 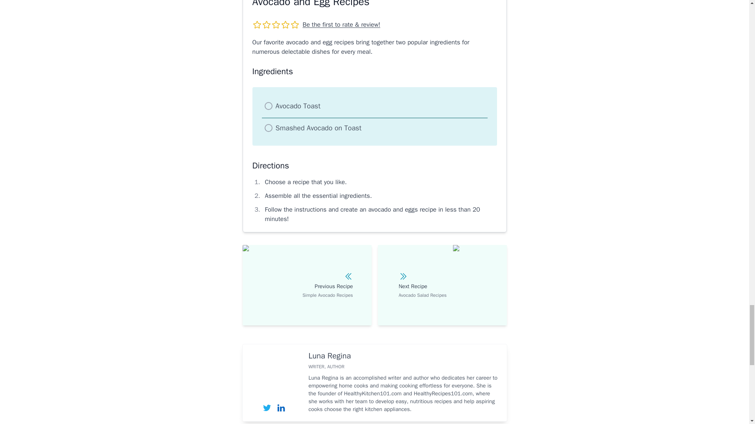 What do you see at coordinates (280, 408) in the screenshot?
I see `linkedIn Luna Regina` at bounding box center [280, 408].